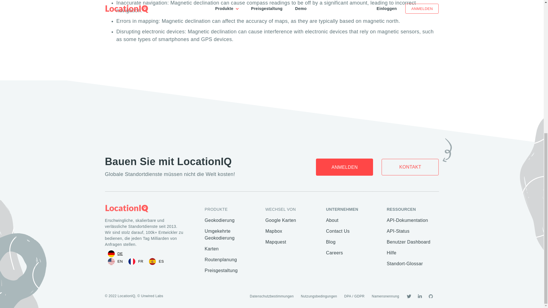 The width and height of the screenshot is (548, 308). What do you see at coordinates (115, 261) in the screenshot?
I see `EN` at bounding box center [115, 261].